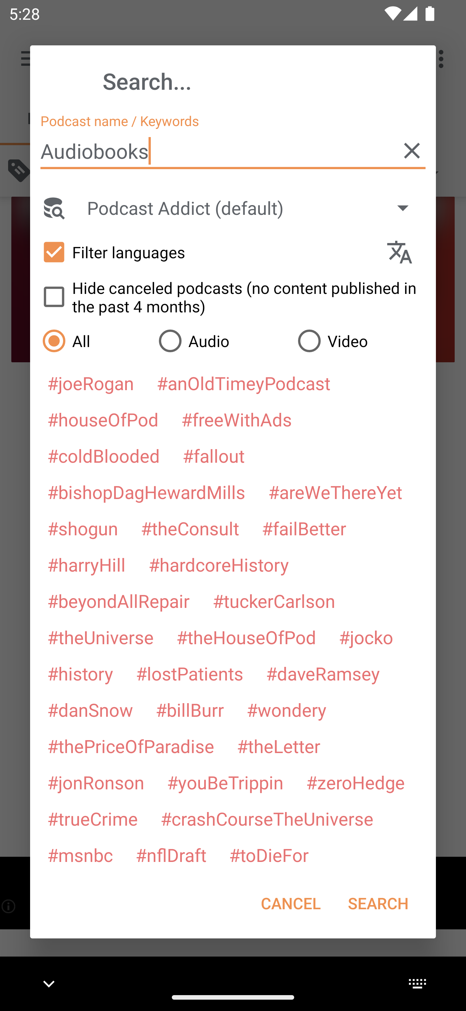 This screenshot has height=1011, width=466. I want to click on #areWeThereYet, so click(335, 492).